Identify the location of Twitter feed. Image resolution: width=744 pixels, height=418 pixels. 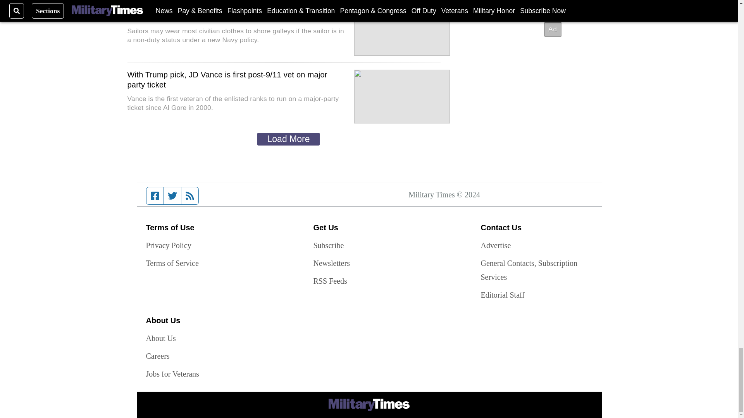
(172, 196).